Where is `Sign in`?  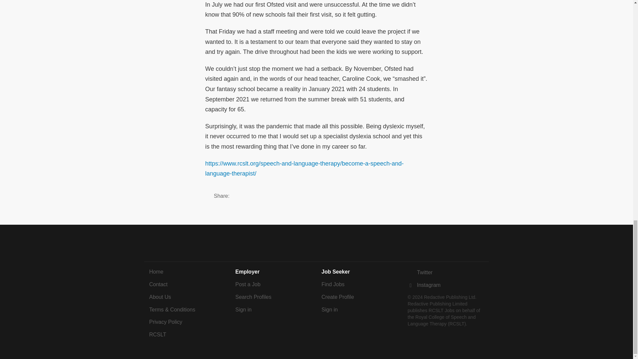 Sign in is located at coordinates (243, 309).